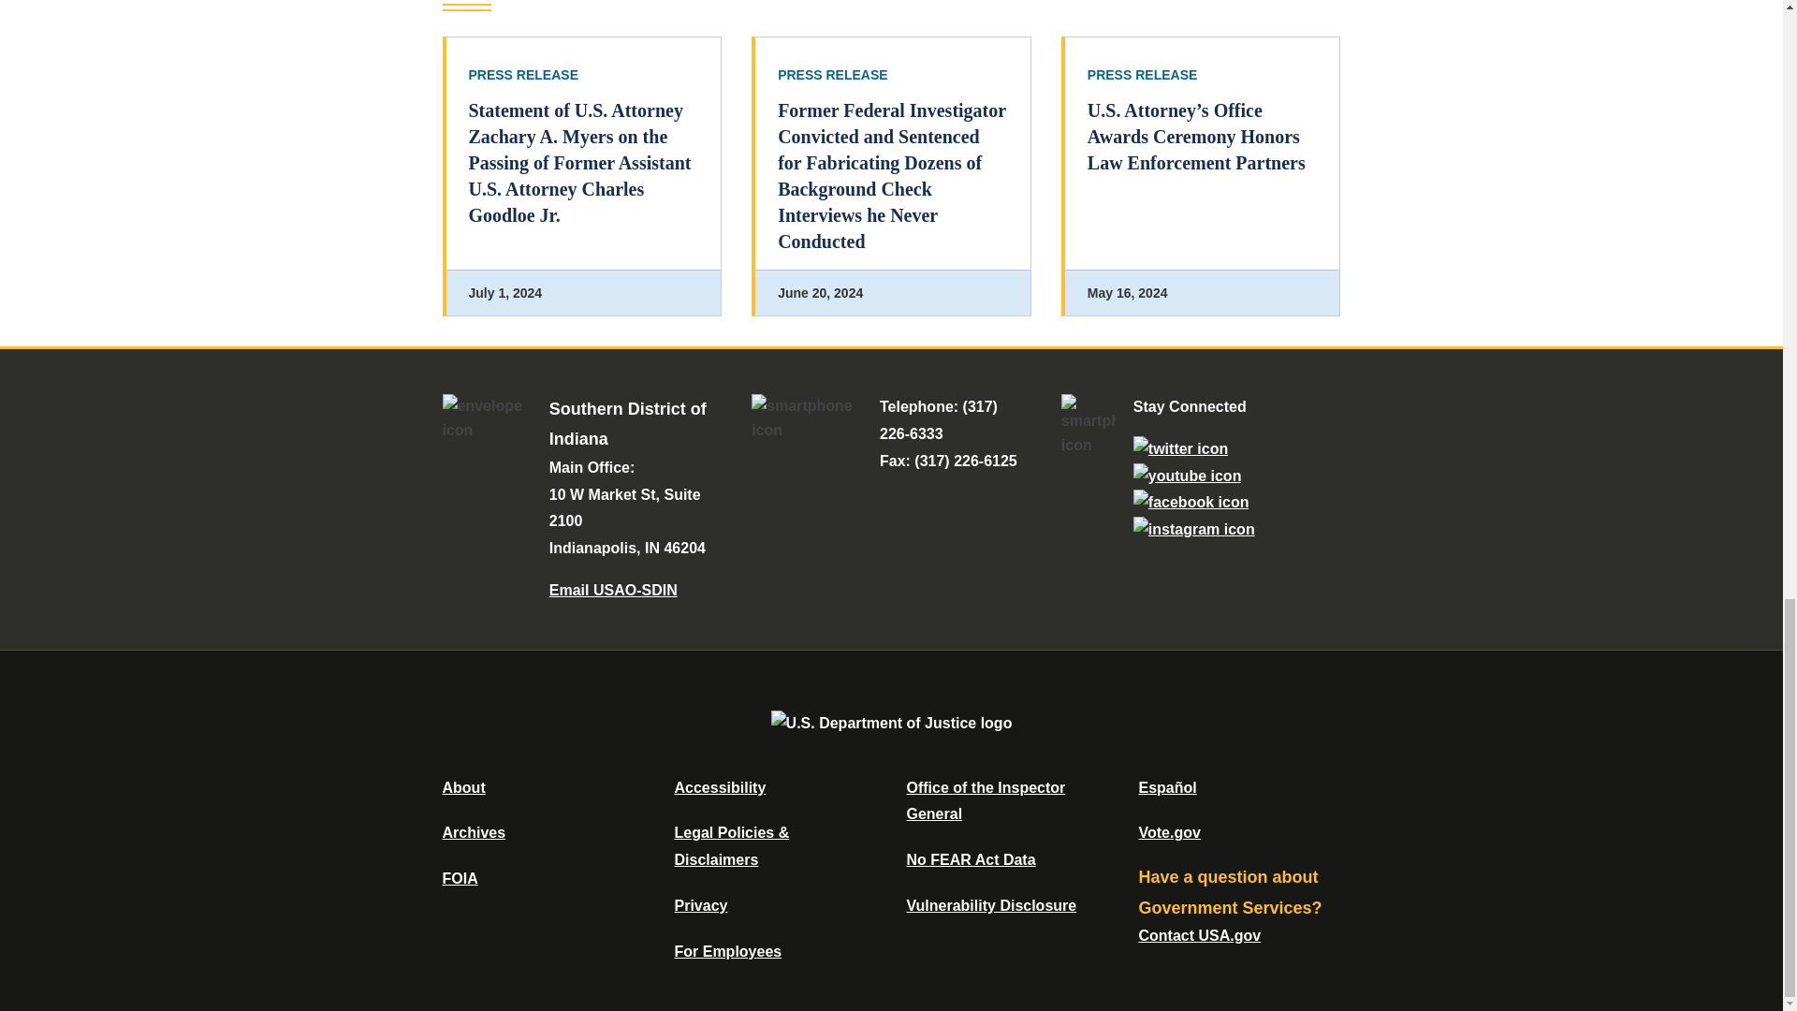  I want to click on Legal Policies and Disclaimers, so click(731, 846).